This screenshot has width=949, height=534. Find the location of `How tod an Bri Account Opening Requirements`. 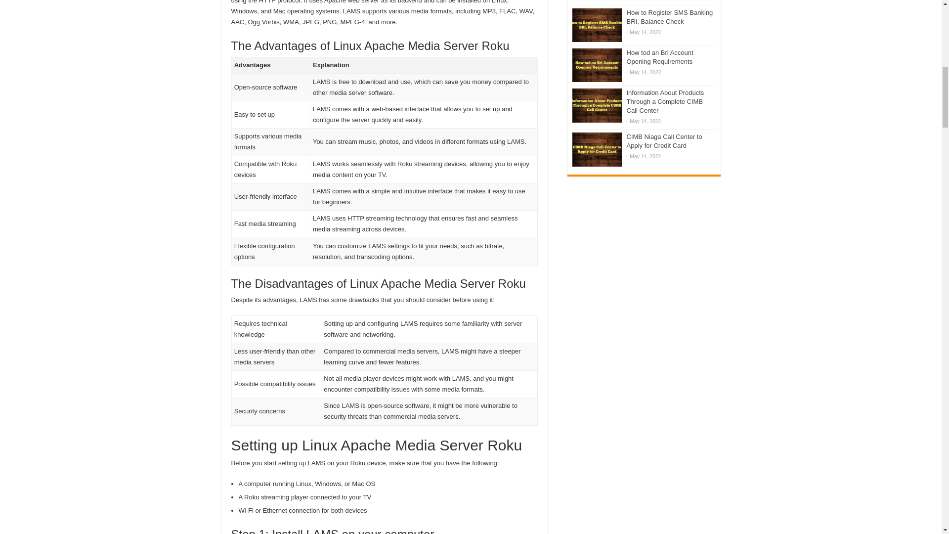

How tod an Bri Account Opening Requirements is located at coordinates (597, 65).